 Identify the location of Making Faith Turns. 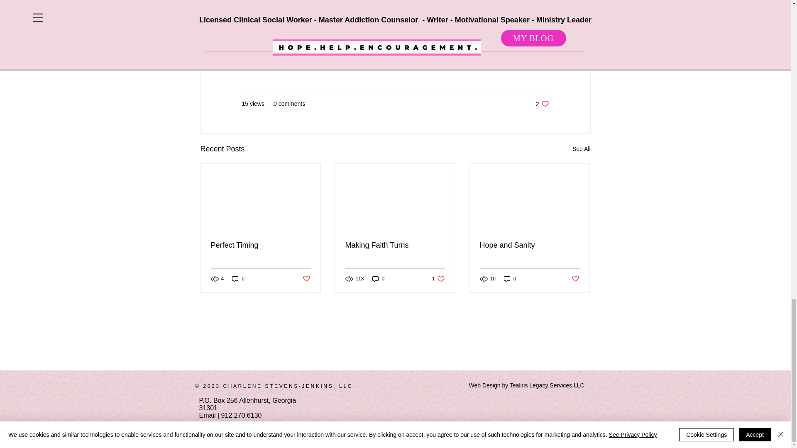
(395, 245).